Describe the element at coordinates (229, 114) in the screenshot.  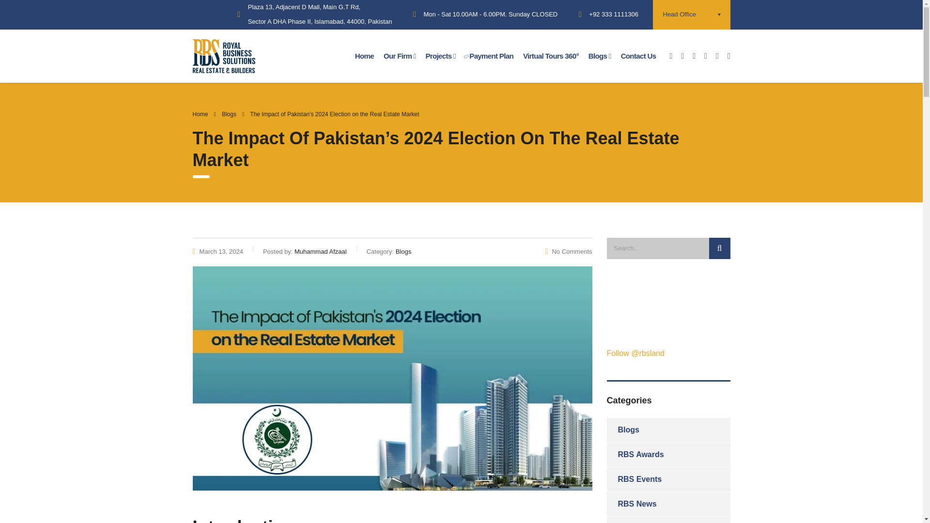
I see `Go to the Blogs category archives.` at that location.